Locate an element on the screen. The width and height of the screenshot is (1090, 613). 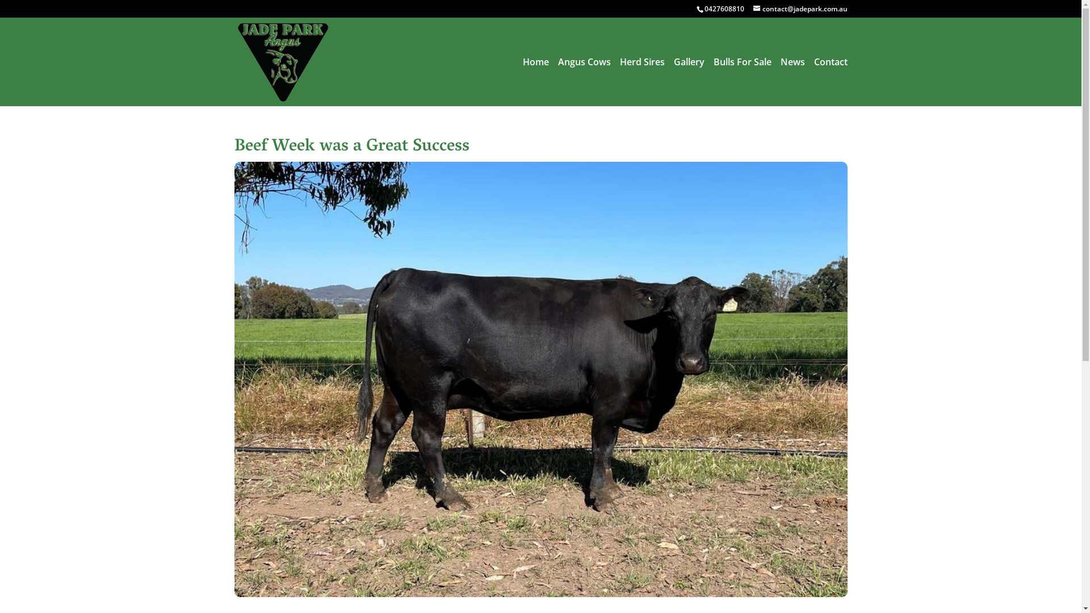
contact@jadepark.com.au is located at coordinates (800, 9).